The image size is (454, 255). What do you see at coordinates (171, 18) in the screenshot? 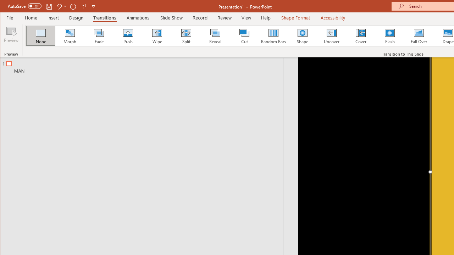
I see `Slide Show` at bounding box center [171, 18].